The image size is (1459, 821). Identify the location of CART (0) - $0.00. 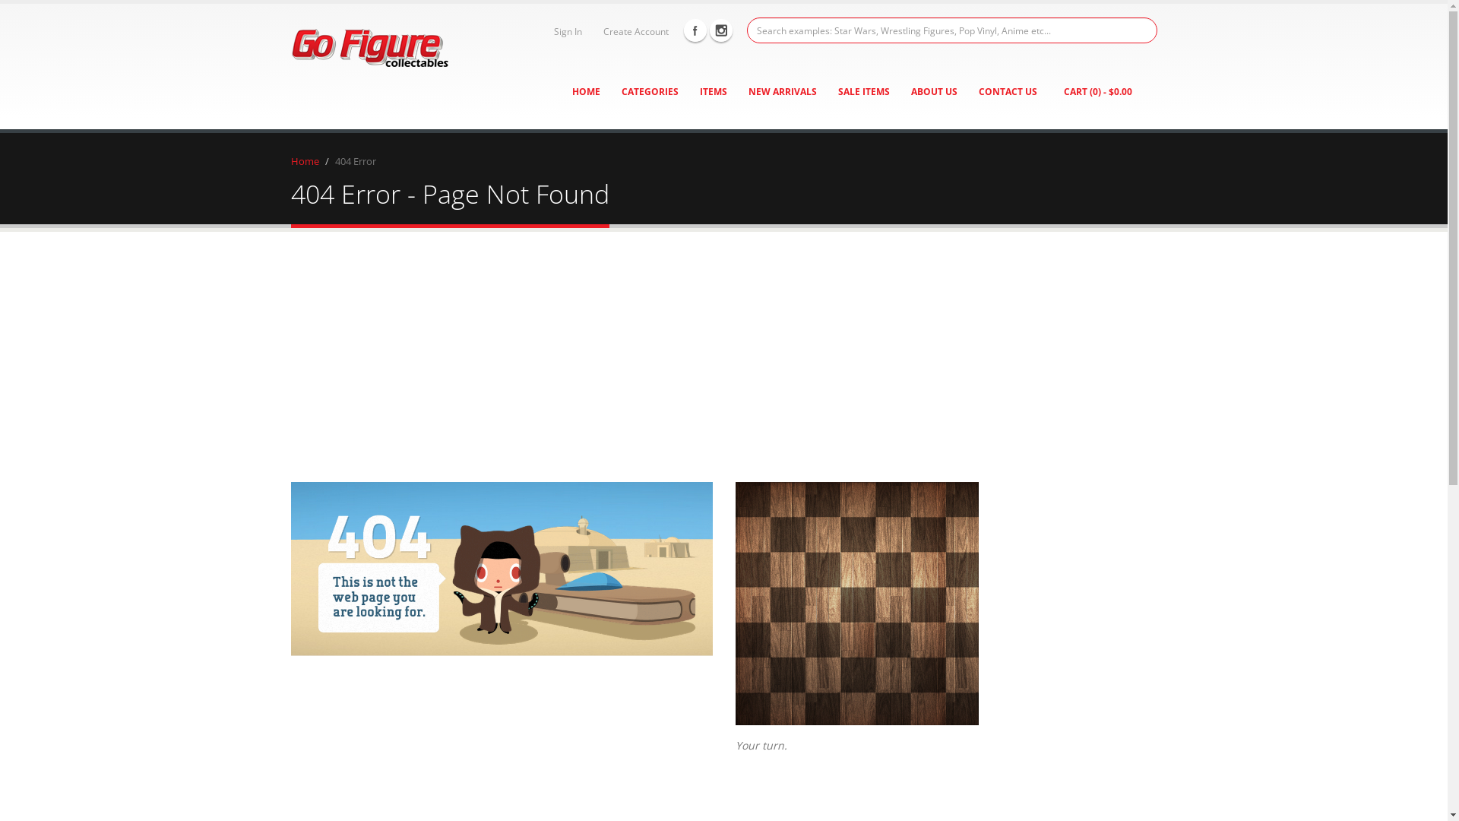
(1097, 92).